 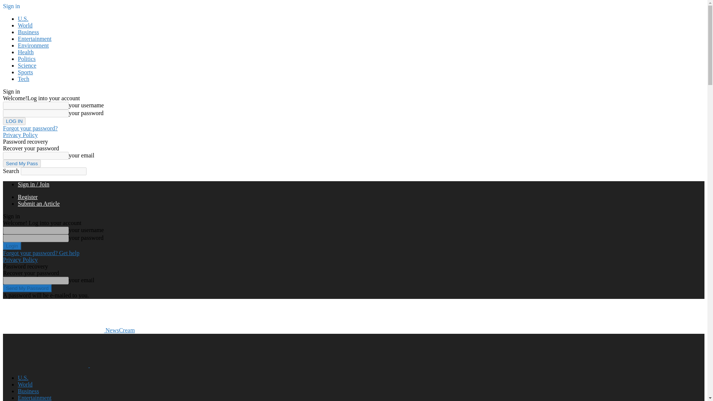 I want to click on Send My Password, so click(x=27, y=288).